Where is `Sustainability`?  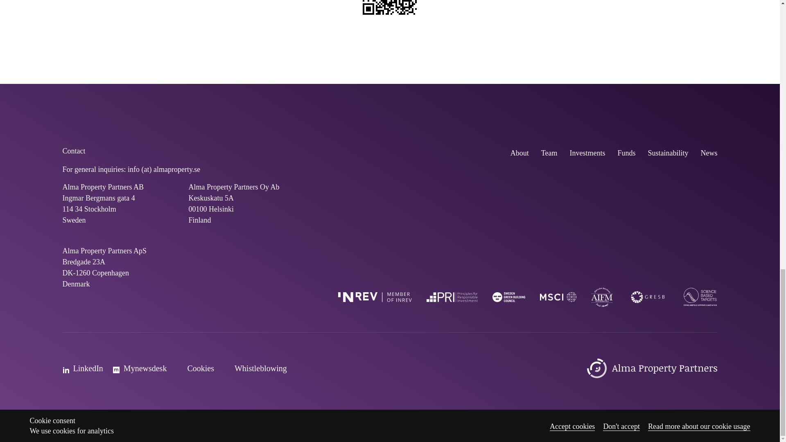
Sustainability is located at coordinates (668, 153).